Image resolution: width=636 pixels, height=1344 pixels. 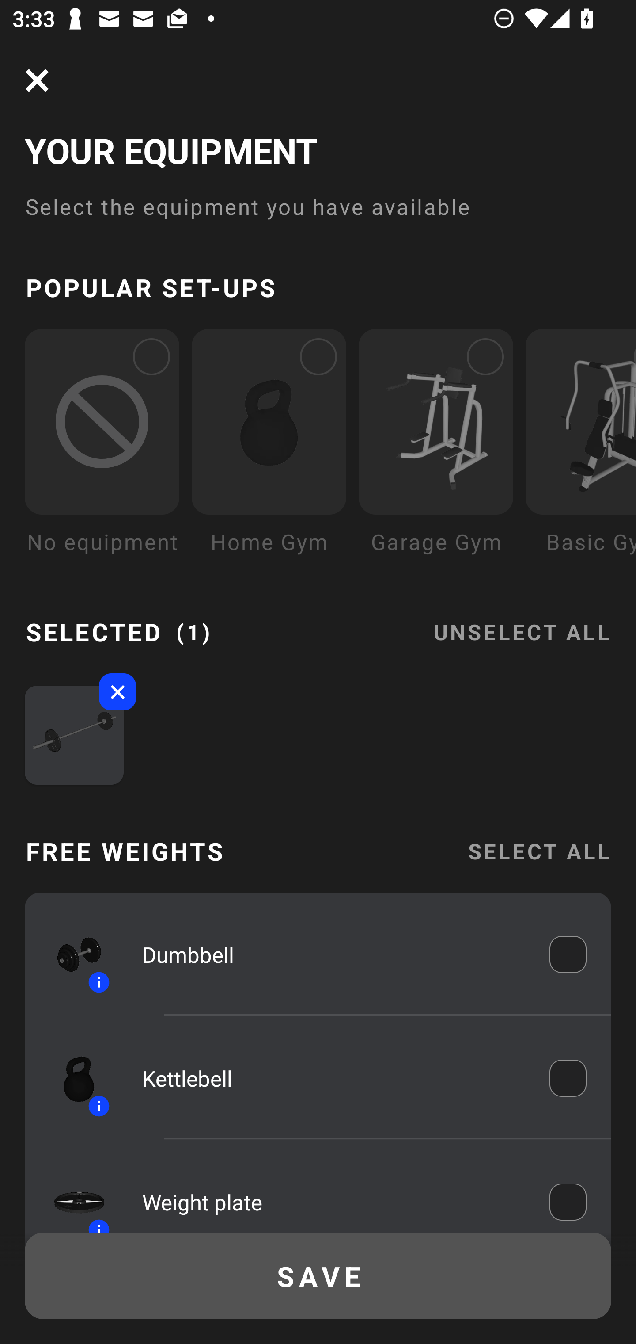 I want to click on Navigation icon, so click(x=37, y=80).